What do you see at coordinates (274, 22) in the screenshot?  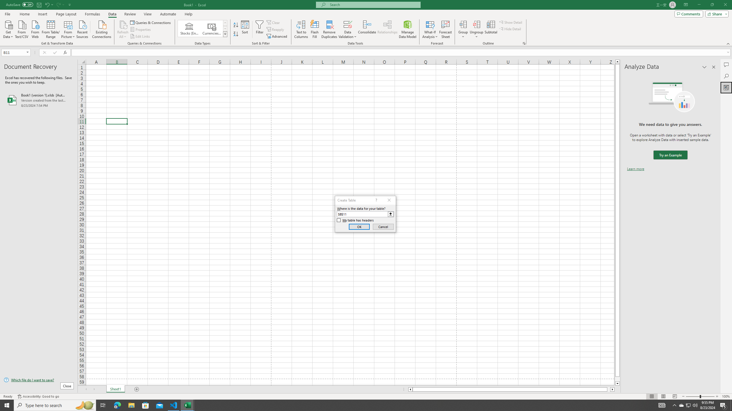 I see `Clear` at bounding box center [274, 22].